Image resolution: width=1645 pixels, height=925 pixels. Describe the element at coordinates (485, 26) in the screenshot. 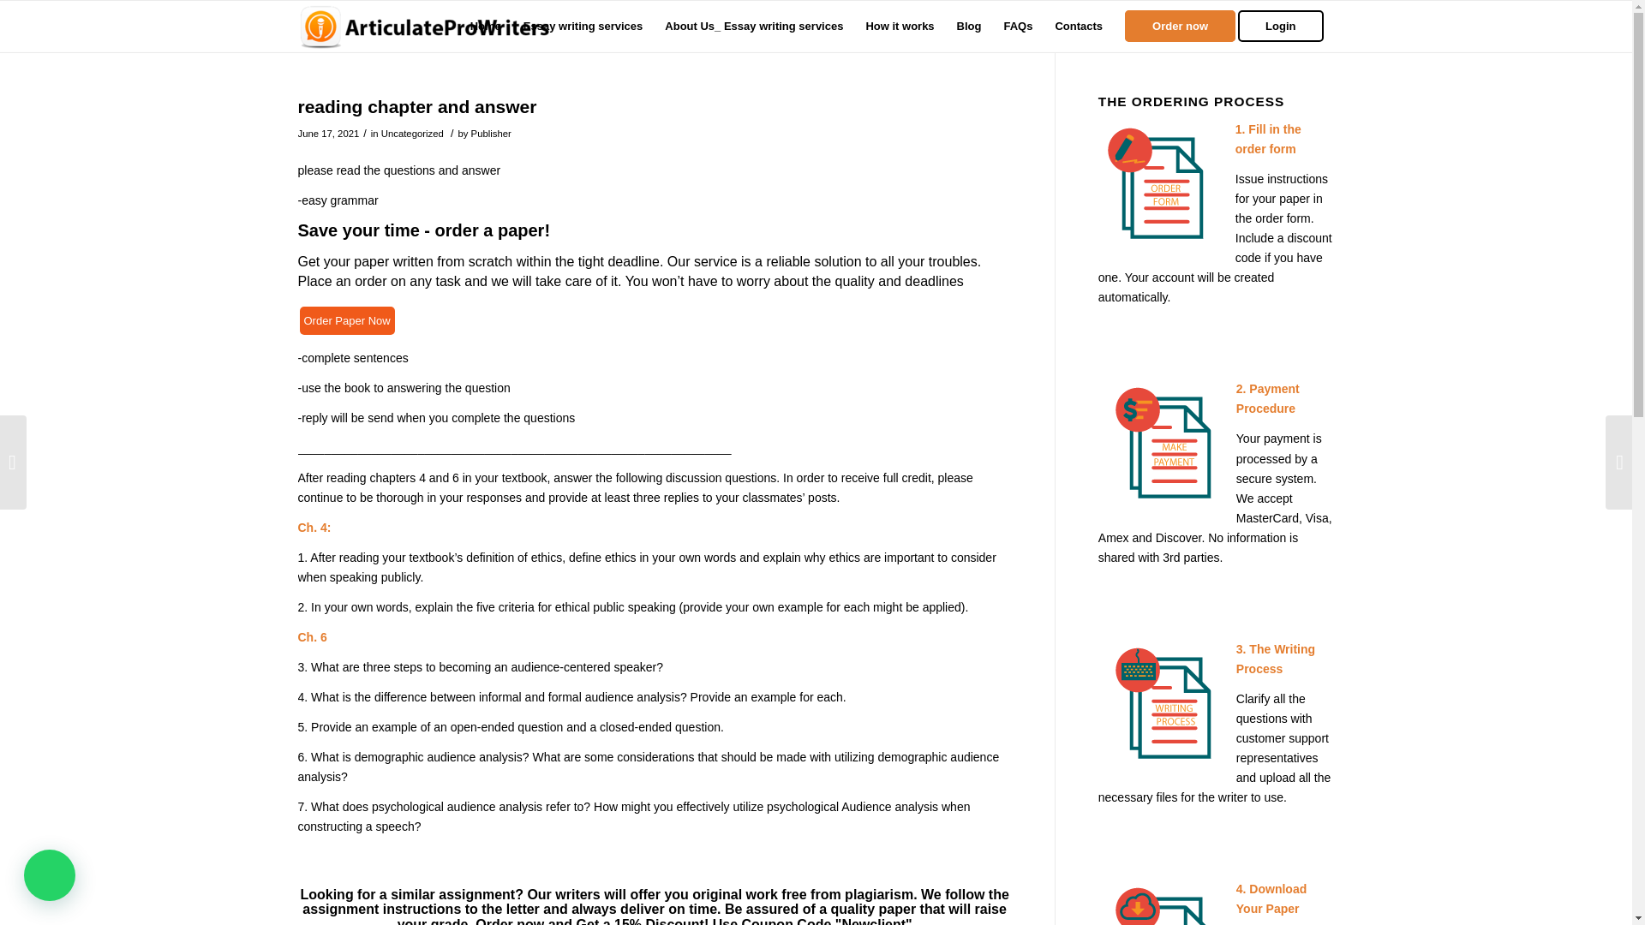

I see `Home` at that location.